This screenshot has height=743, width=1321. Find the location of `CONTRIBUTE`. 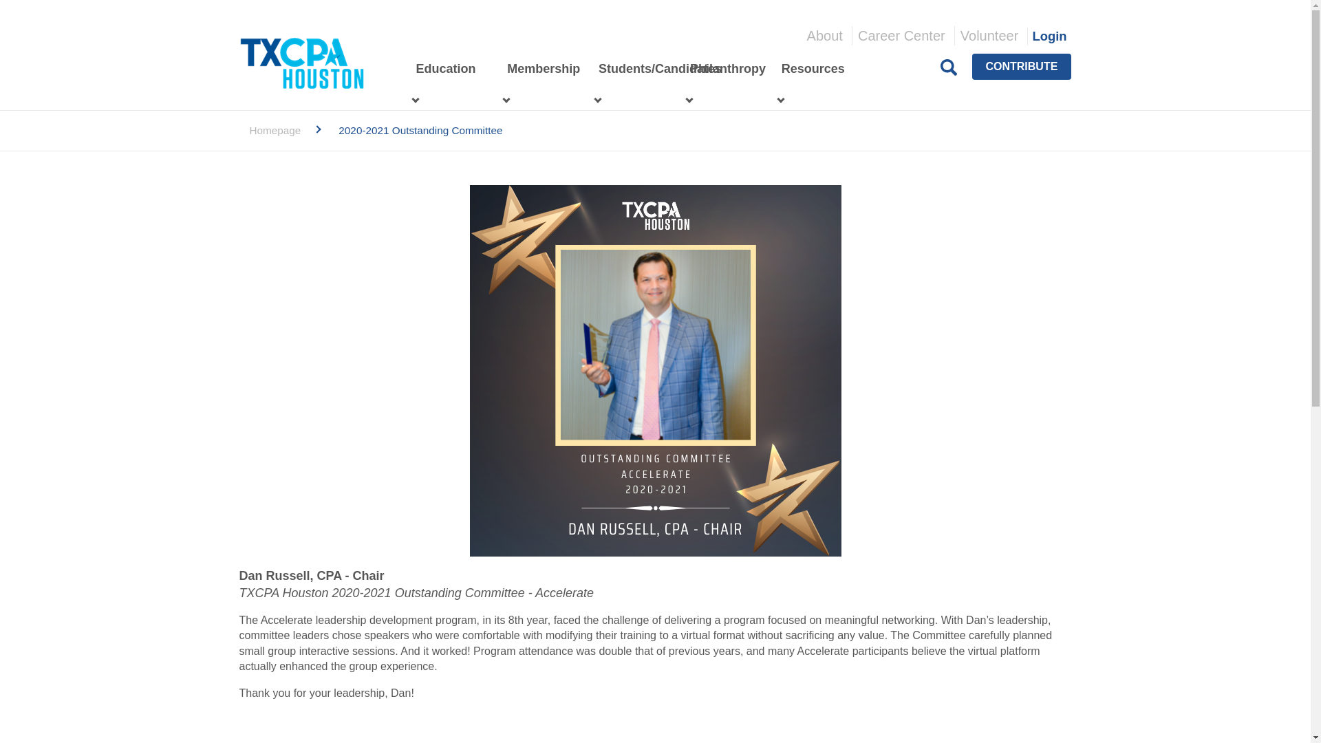

CONTRIBUTE is located at coordinates (1021, 66).